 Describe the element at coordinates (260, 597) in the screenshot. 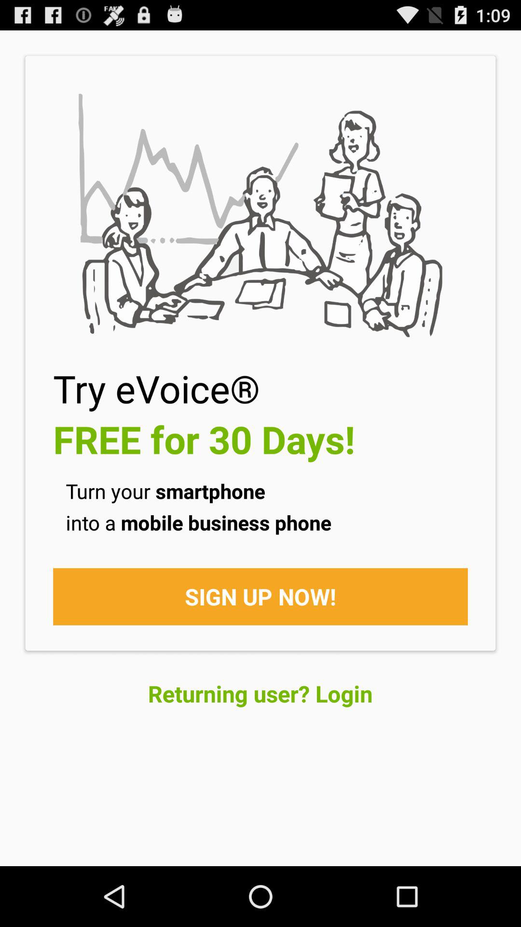

I see `tap app below the into a  icon` at that location.